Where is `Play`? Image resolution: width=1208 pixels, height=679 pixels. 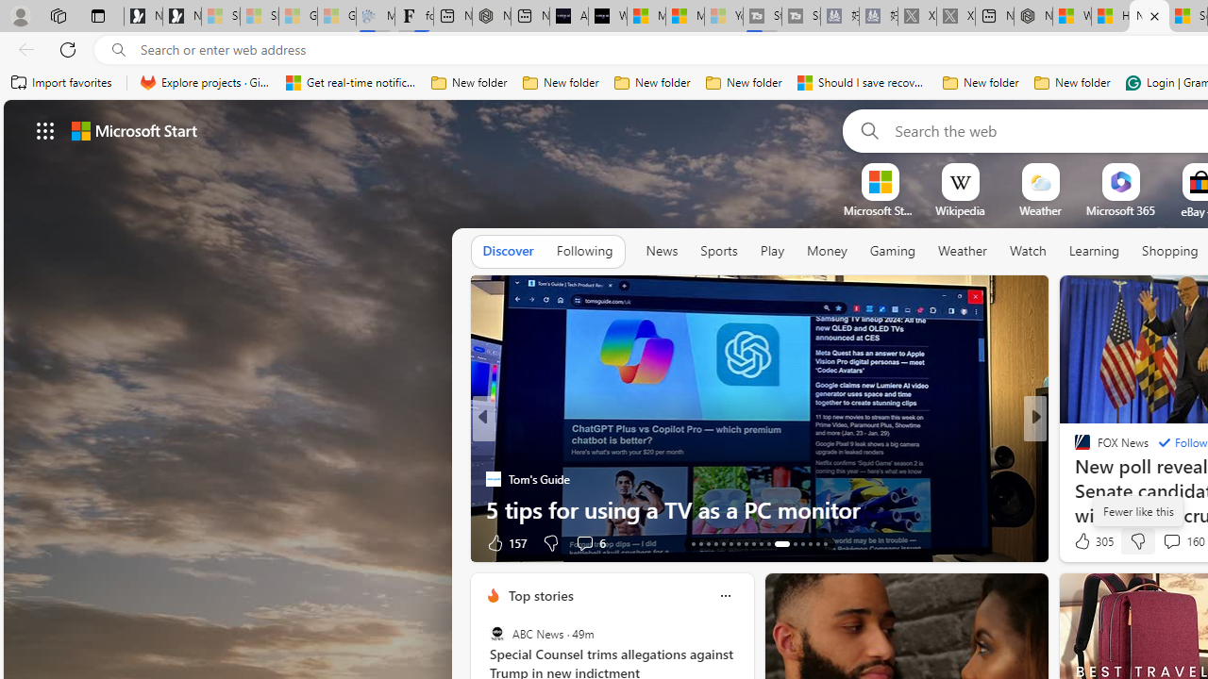
Play is located at coordinates (772, 252).